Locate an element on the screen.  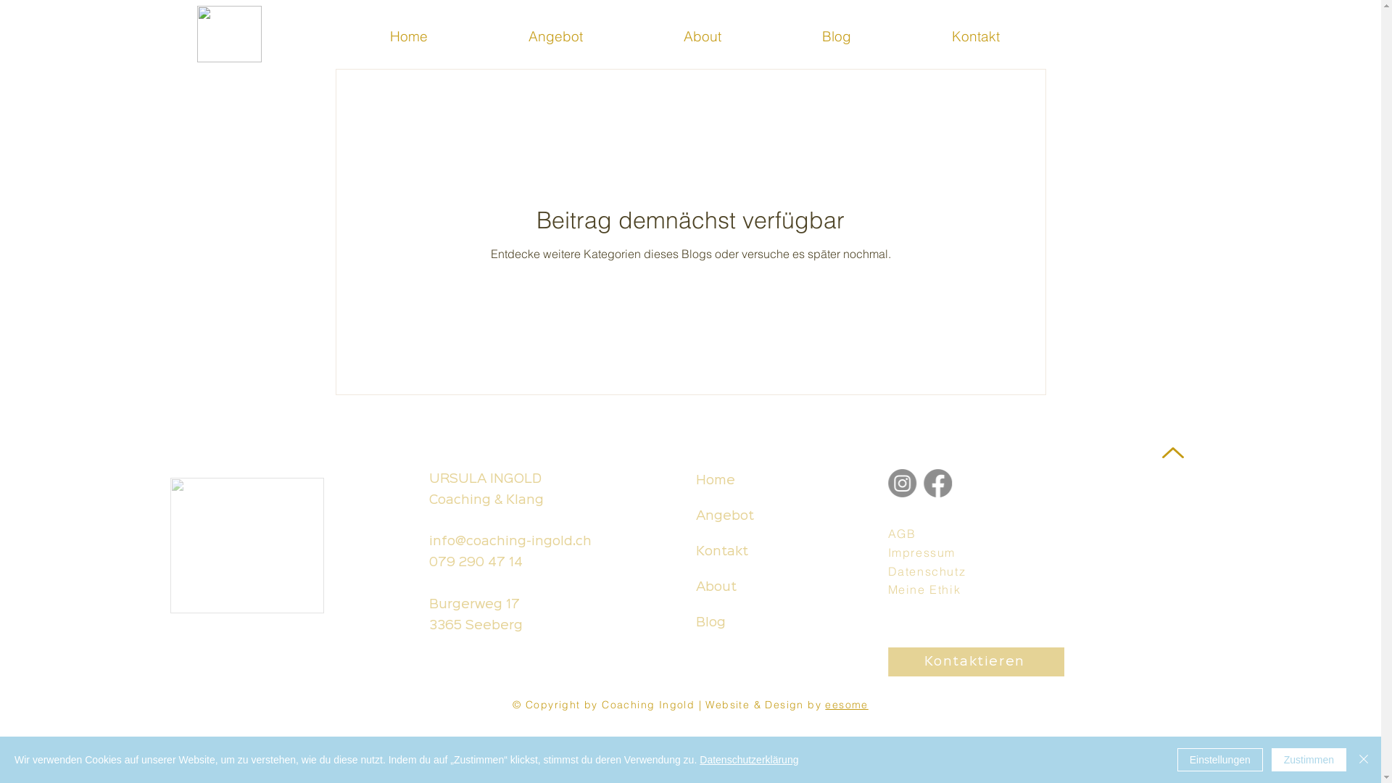
AGB is located at coordinates (912, 534).